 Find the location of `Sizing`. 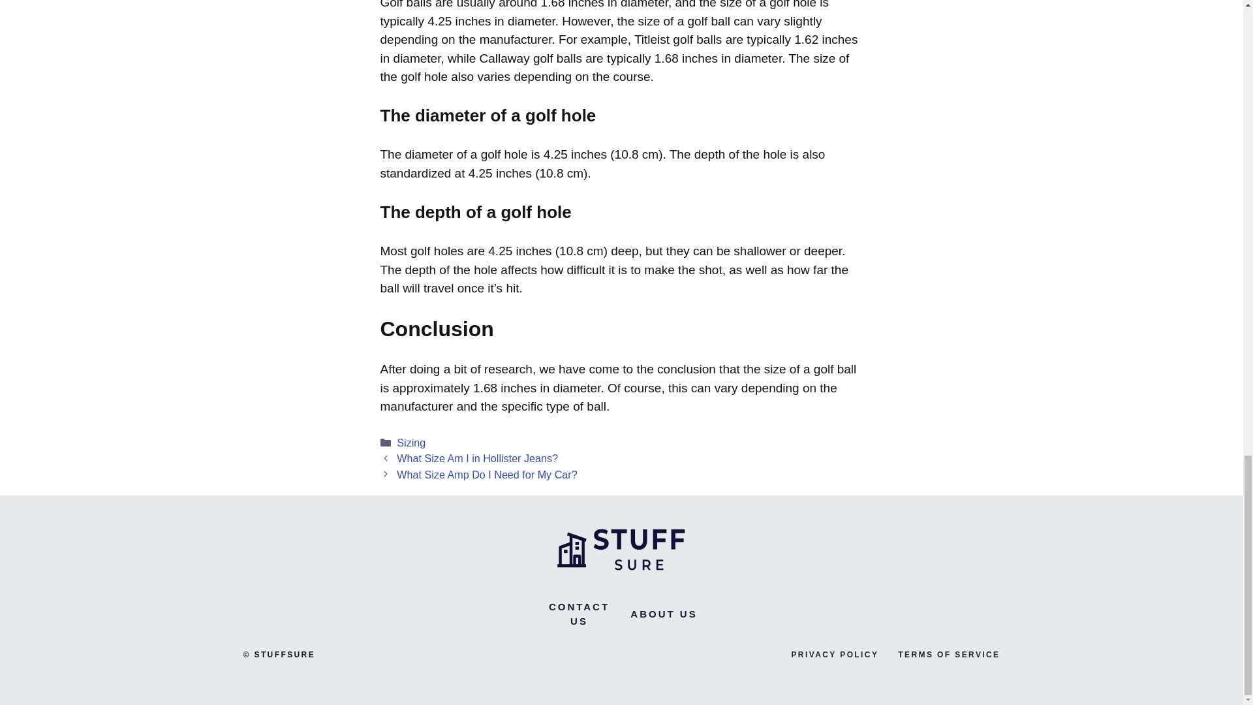

Sizing is located at coordinates (411, 442).